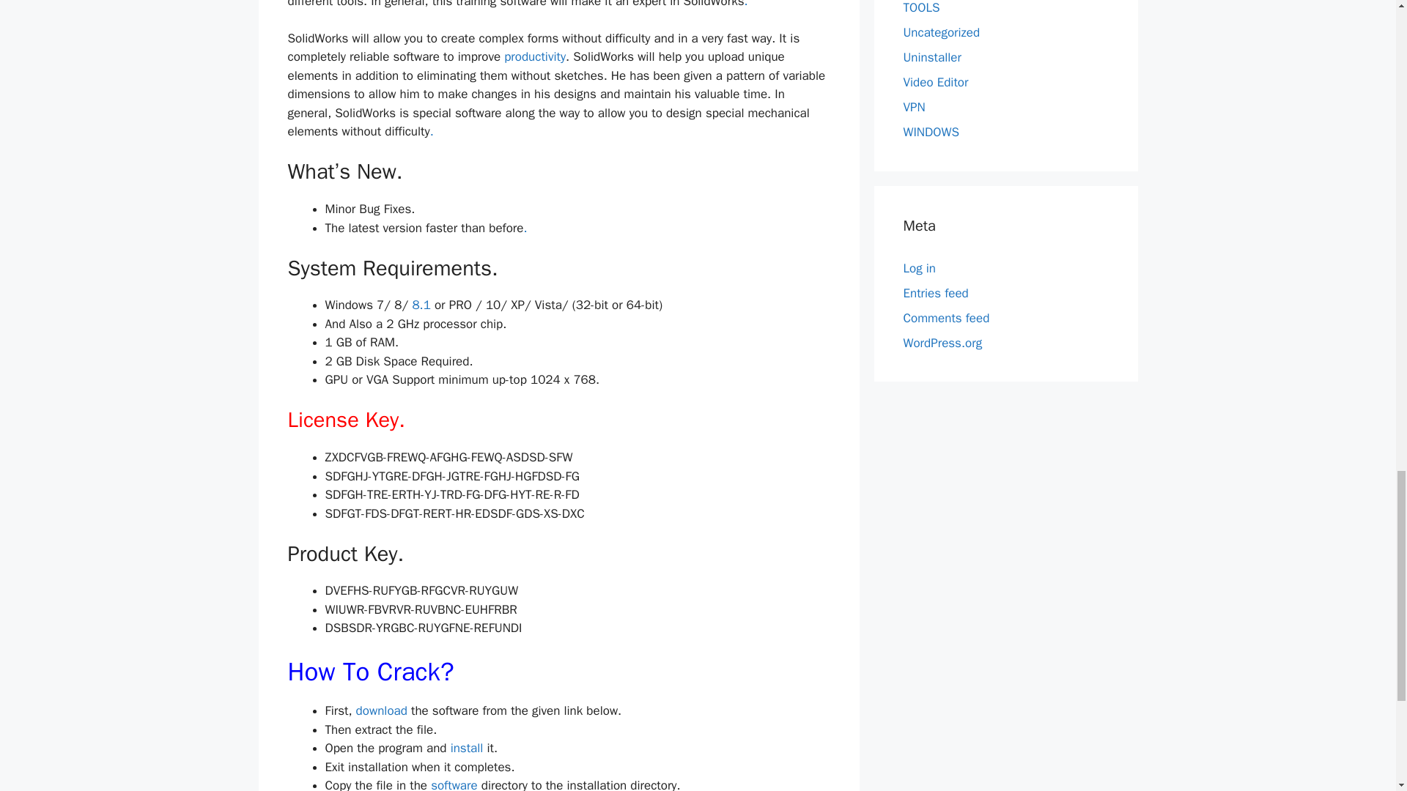 The width and height of the screenshot is (1407, 791). What do you see at coordinates (467, 748) in the screenshot?
I see `install` at bounding box center [467, 748].